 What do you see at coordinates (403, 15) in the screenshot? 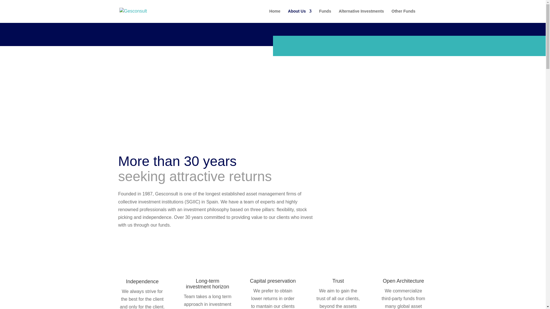
I see `Other Funds` at bounding box center [403, 15].